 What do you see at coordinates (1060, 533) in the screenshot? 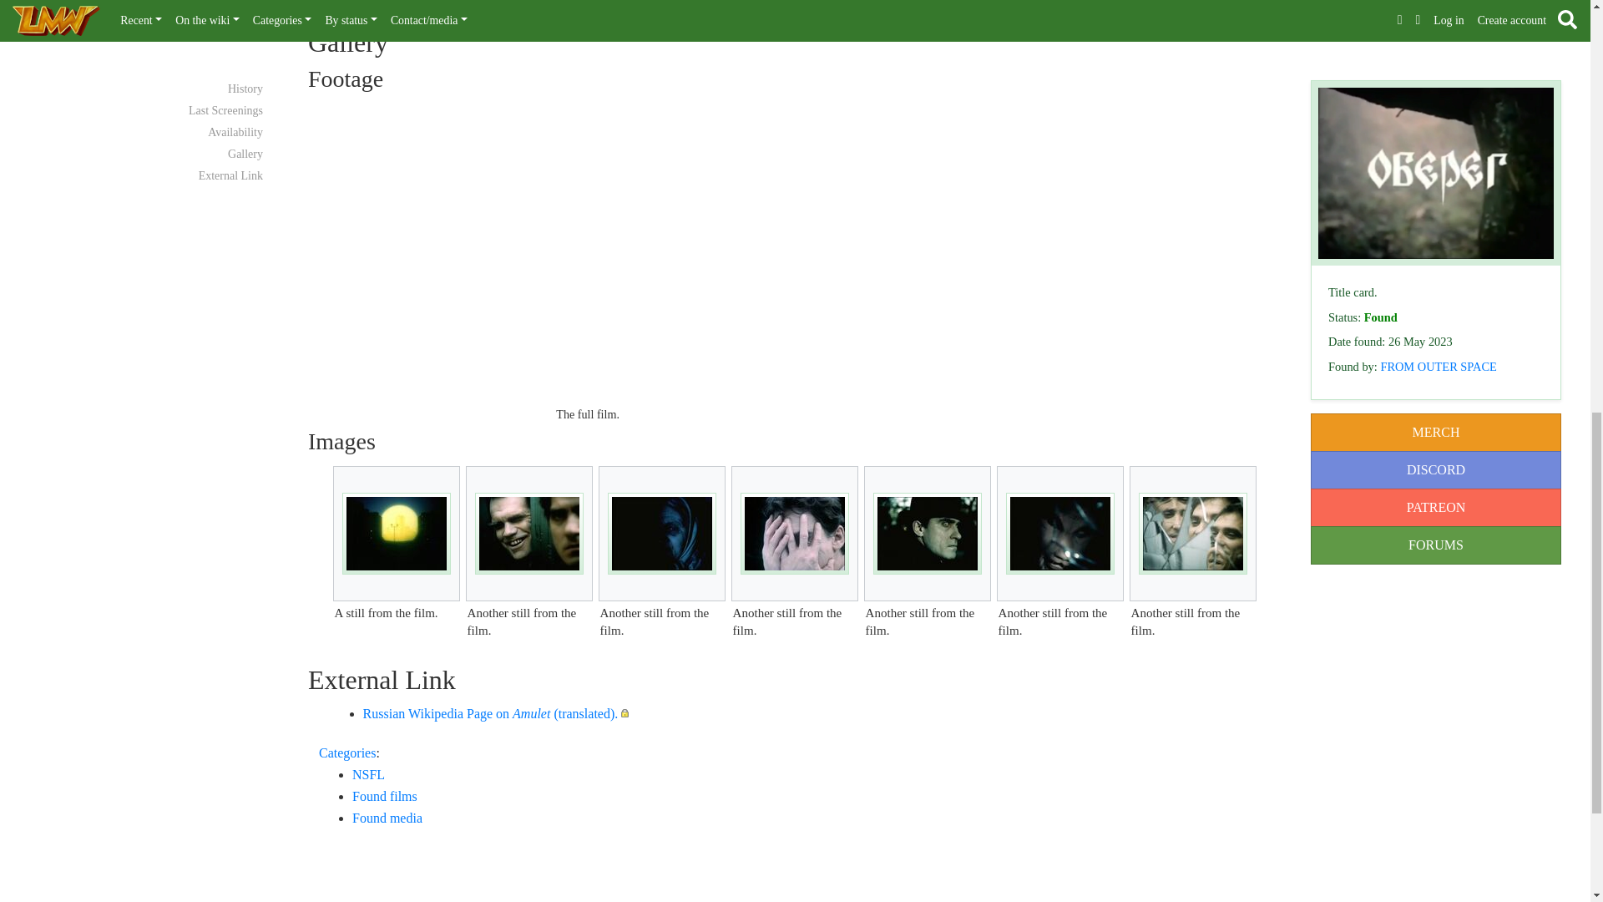
I see `Another still from the film.` at bounding box center [1060, 533].